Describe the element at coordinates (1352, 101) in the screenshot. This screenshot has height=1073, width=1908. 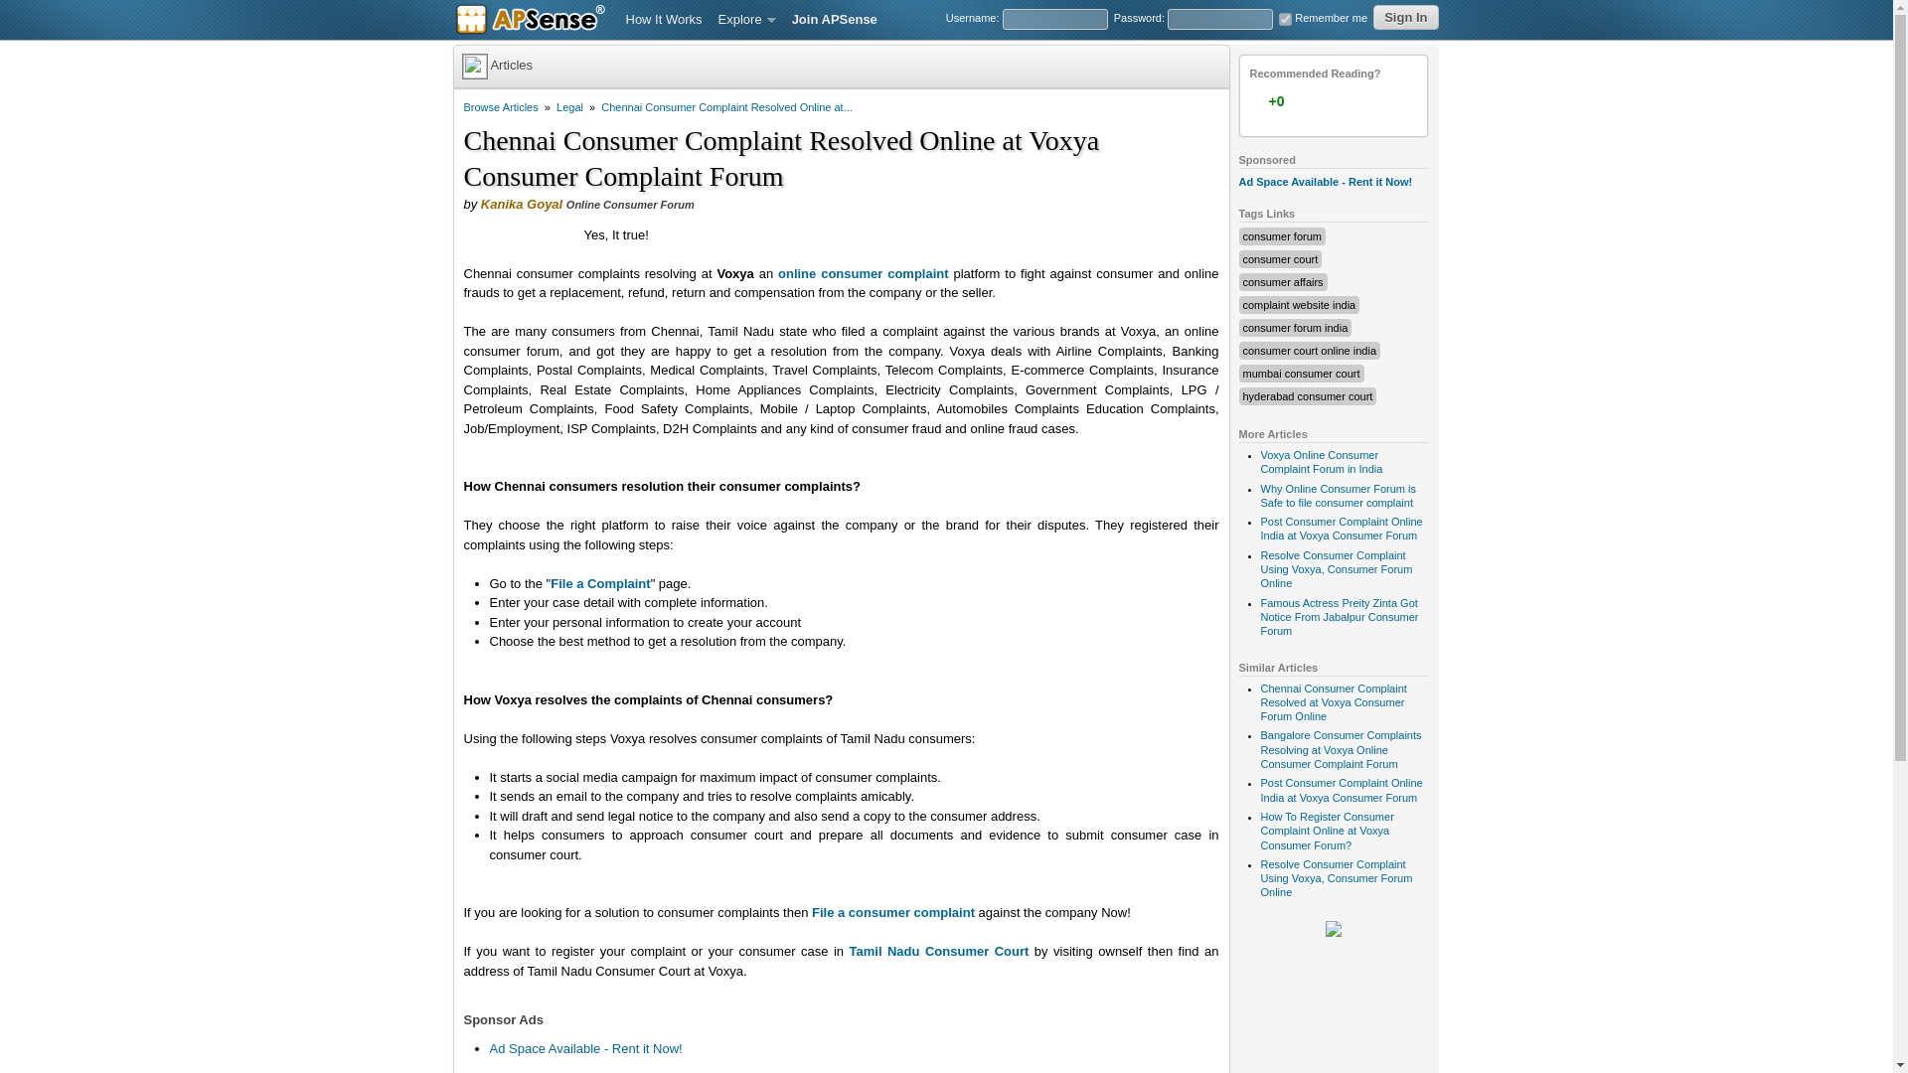
I see `-1` at that location.